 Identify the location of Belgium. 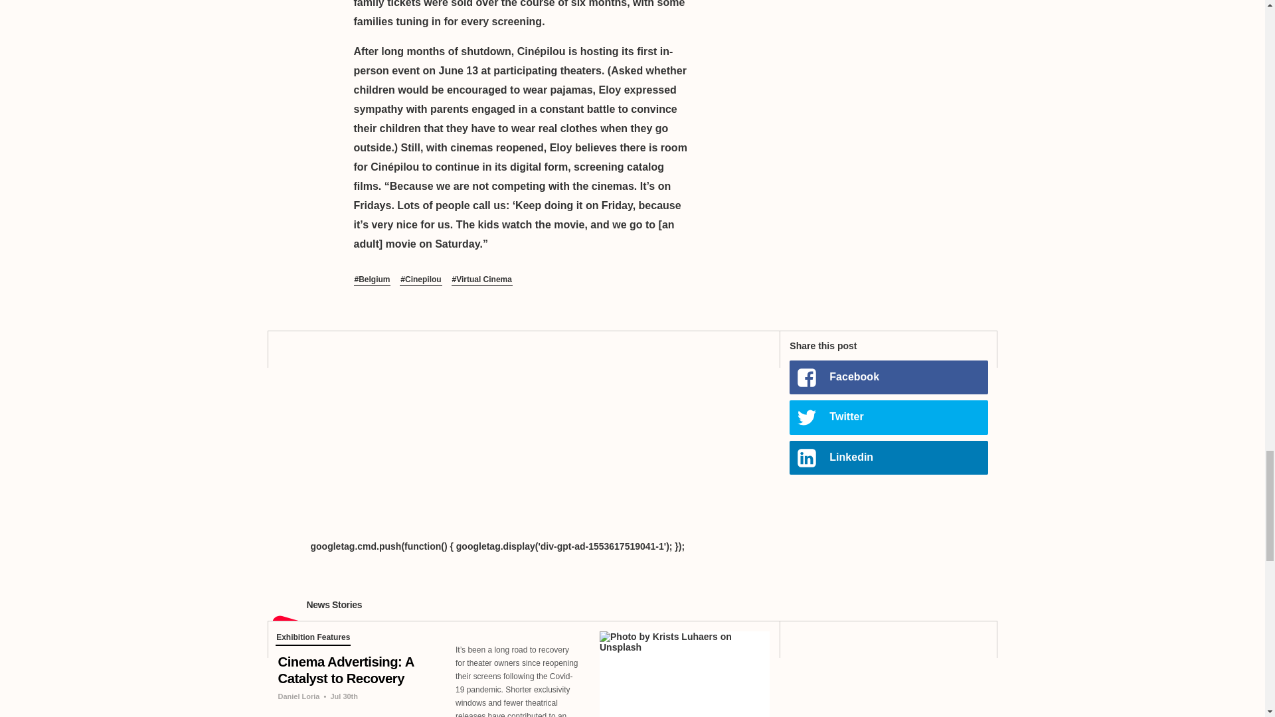
(371, 280).